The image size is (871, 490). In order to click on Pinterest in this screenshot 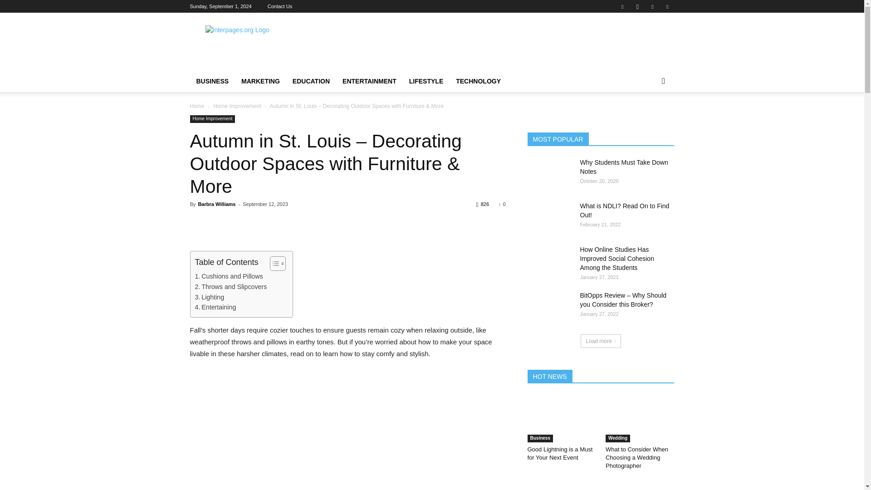, I will do `click(652, 6)`.